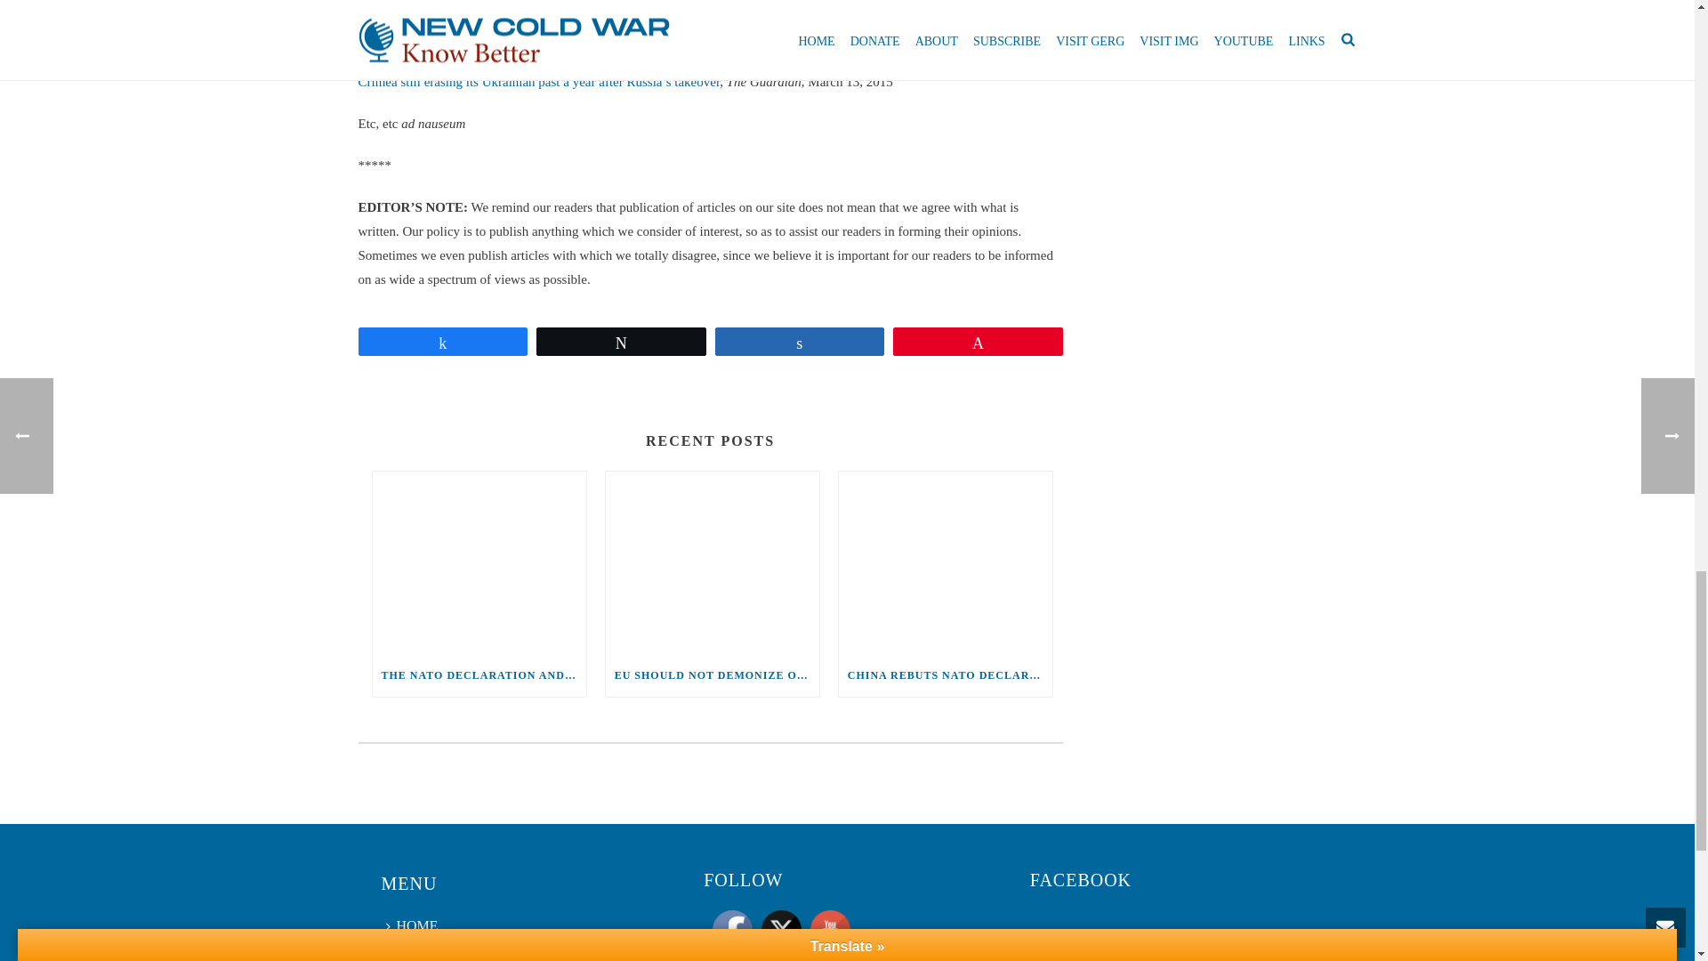 This screenshot has height=961, width=1708. Describe the element at coordinates (830, 930) in the screenshot. I see `YOUTUBE` at that location.